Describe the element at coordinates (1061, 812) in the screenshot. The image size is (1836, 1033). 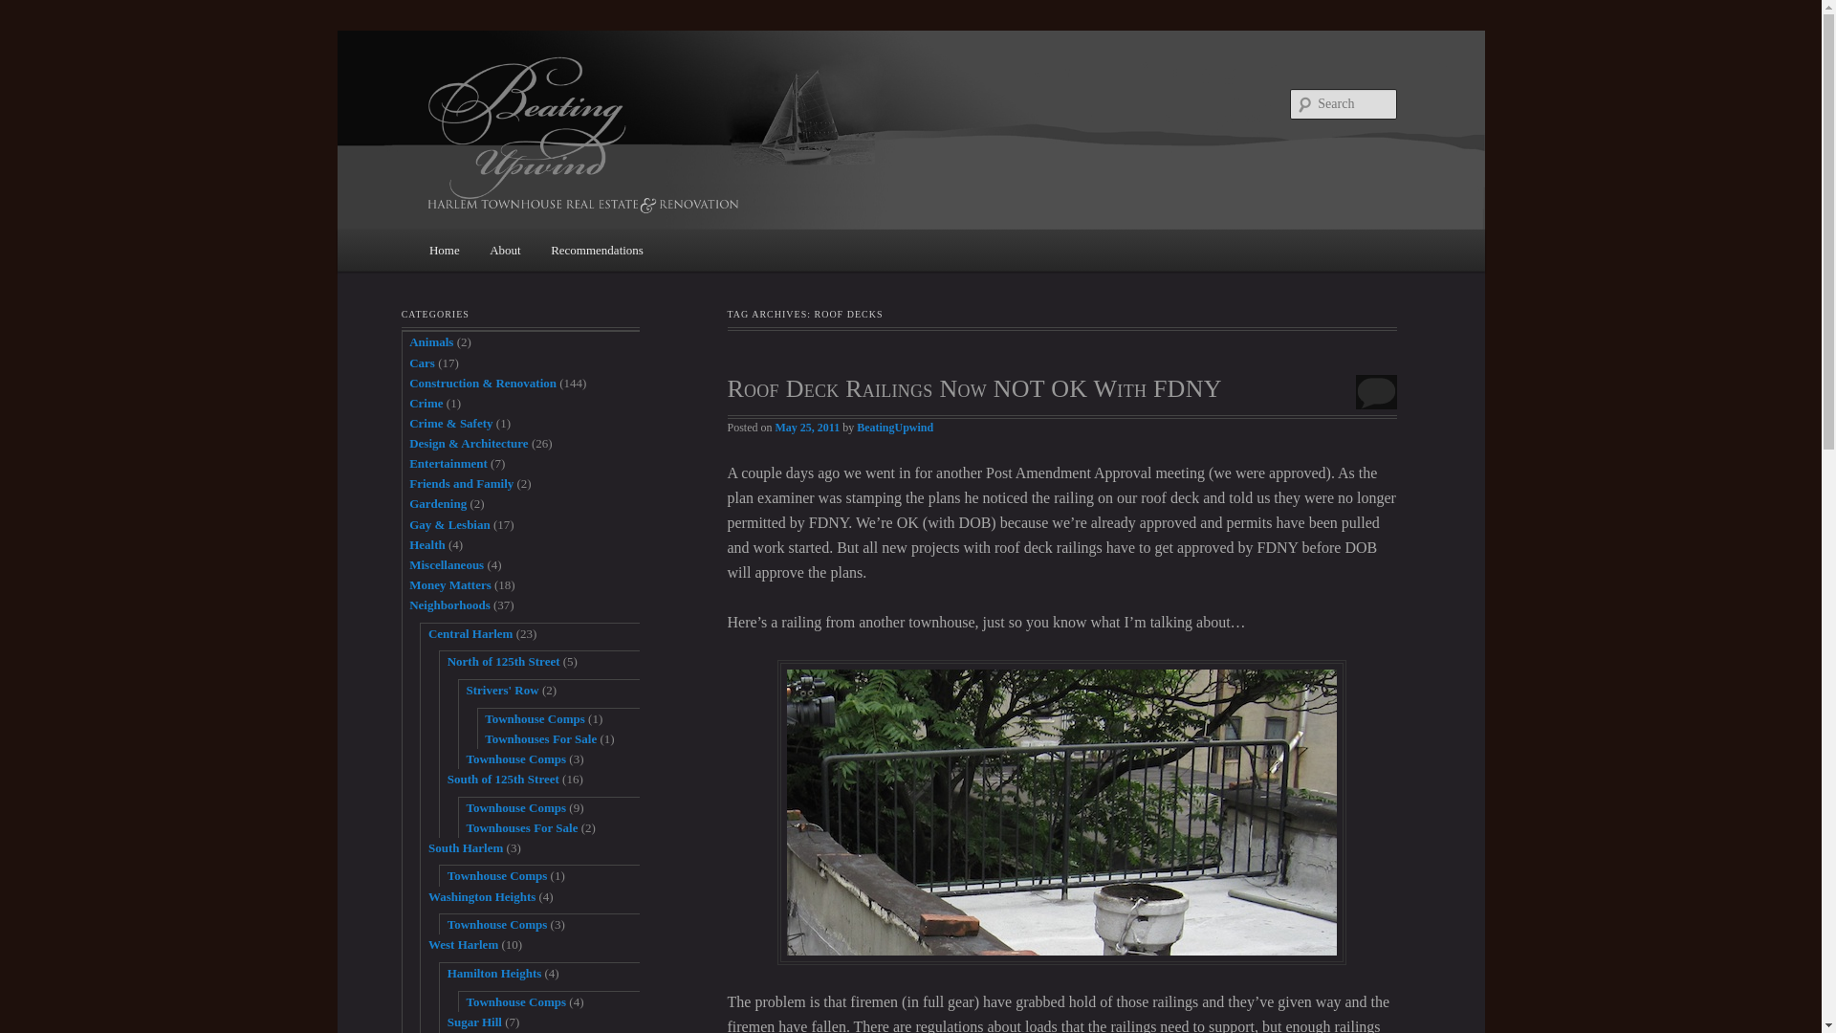
I see `Roof Deck Railing on Townhouse` at that location.